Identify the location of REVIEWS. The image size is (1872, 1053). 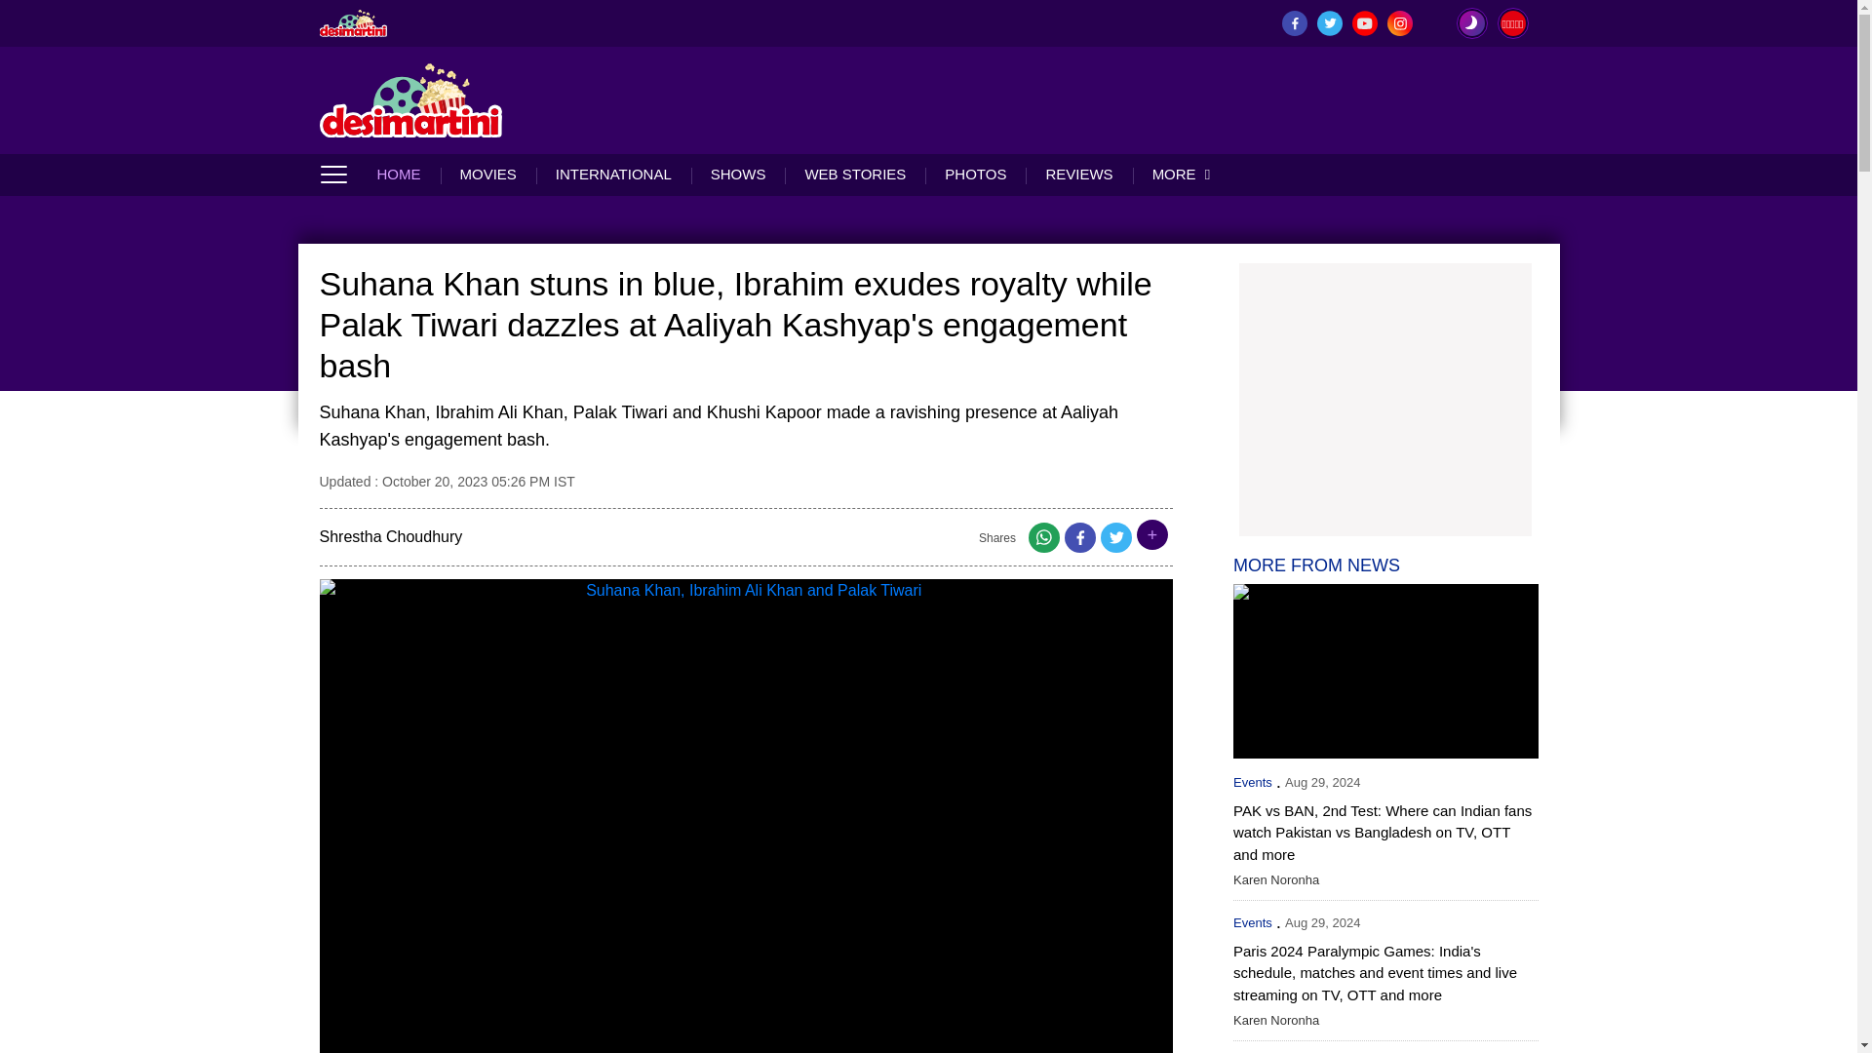
(1078, 174).